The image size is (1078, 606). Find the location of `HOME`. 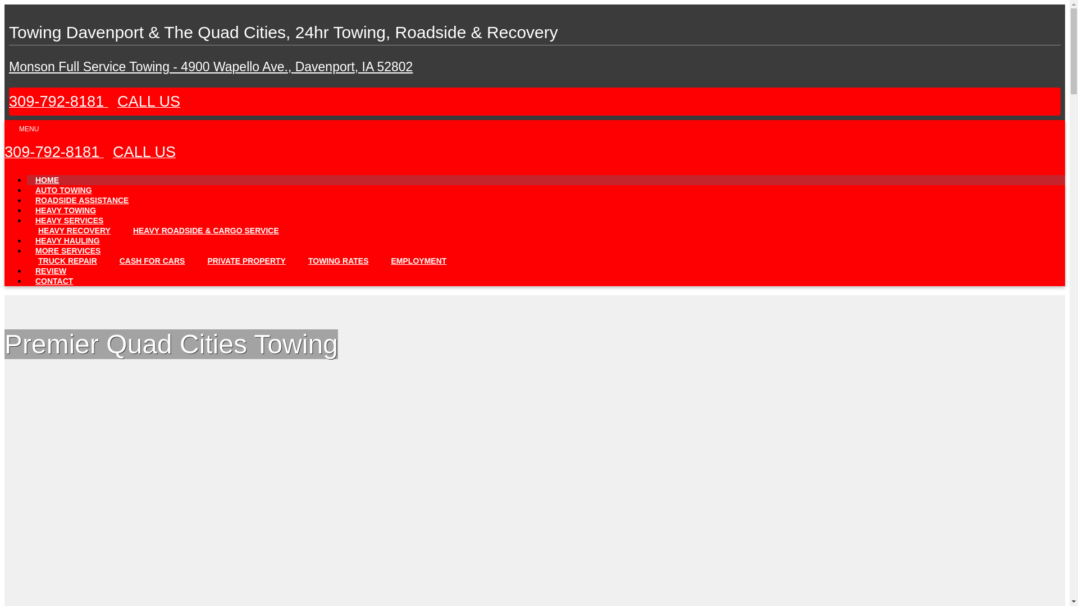

HOME is located at coordinates (47, 180).